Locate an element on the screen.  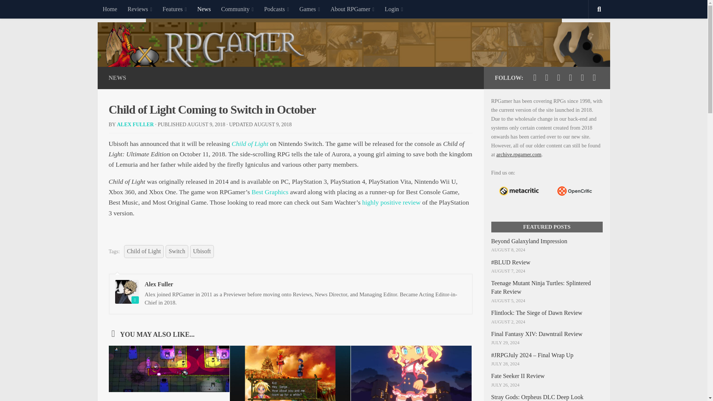
Skip to content is located at coordinates (29, 10).